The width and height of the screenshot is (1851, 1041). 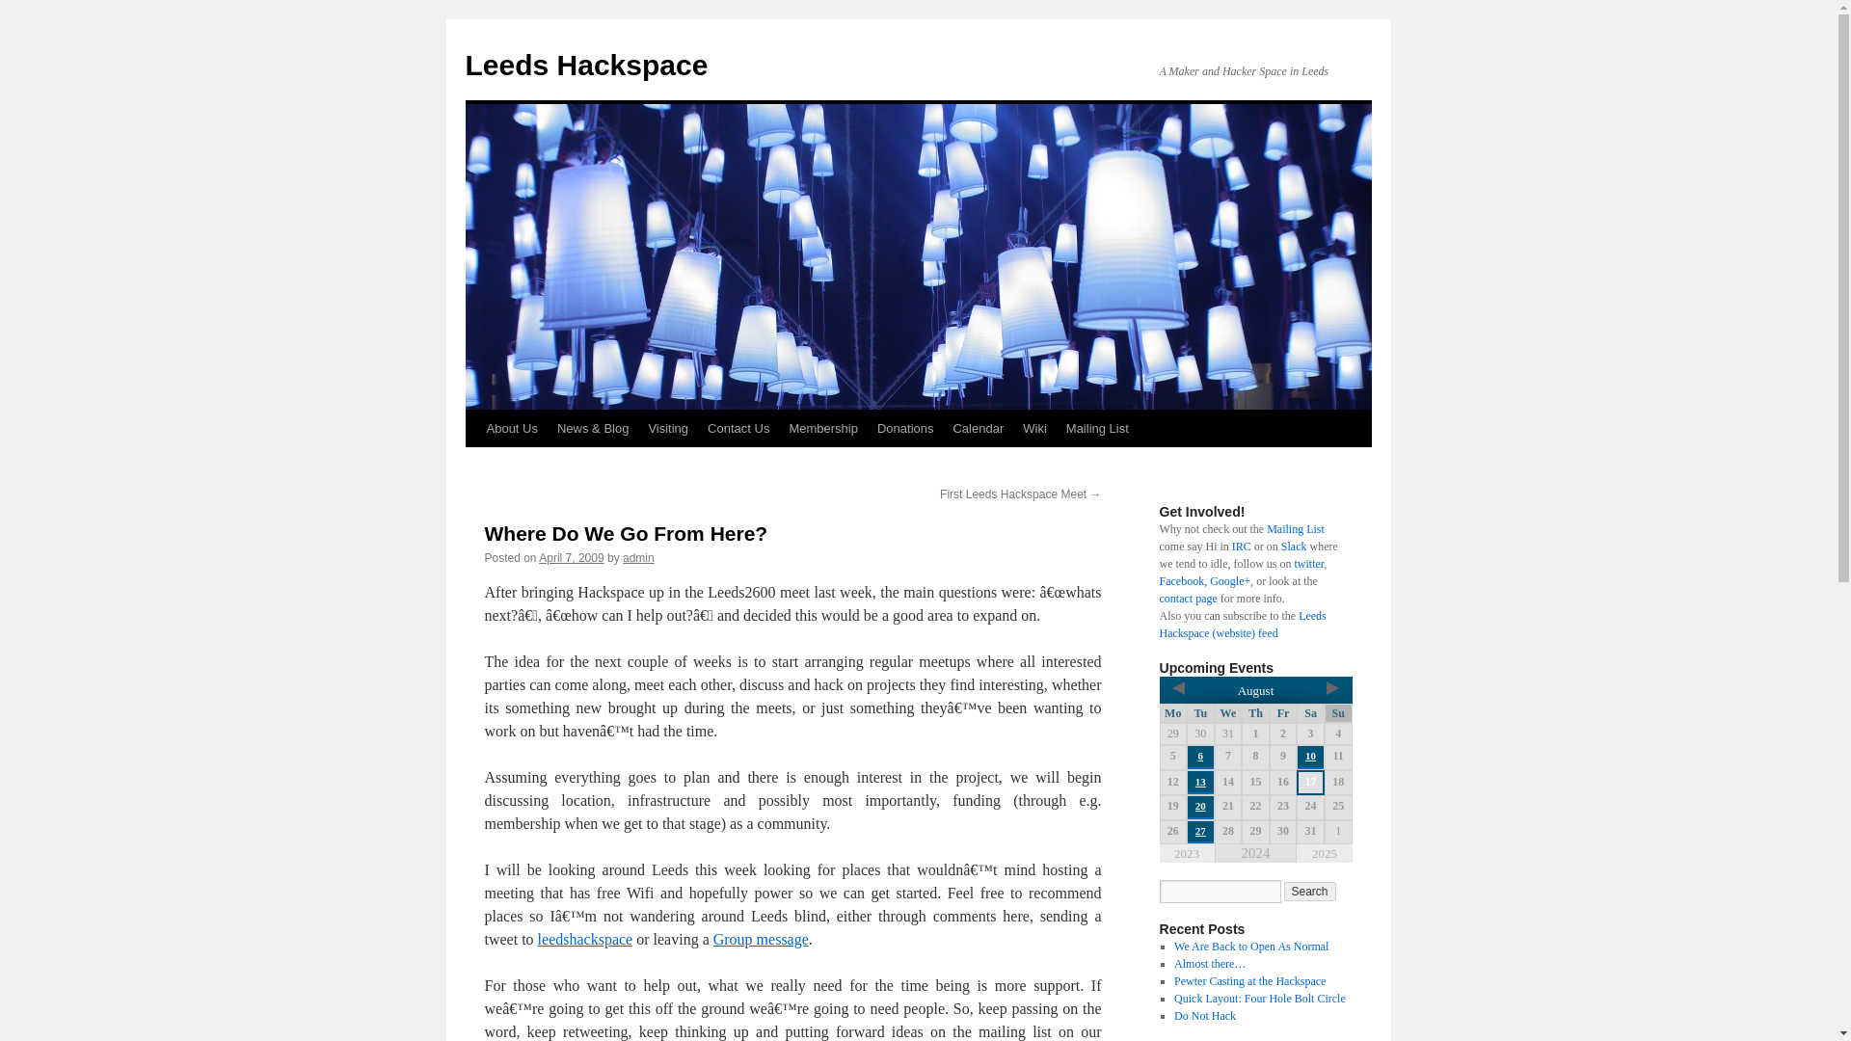 What do you see at coordinates (1034, 428) in the screenshot?
I see `Wiki` at bounding box center [1034, 428].